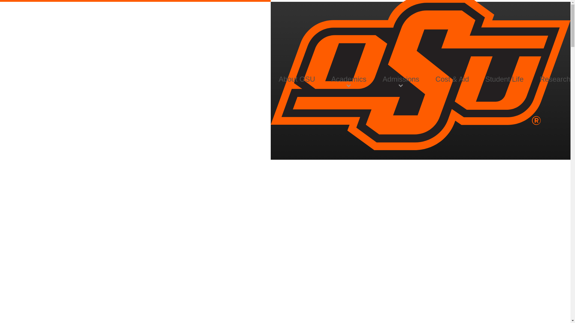 The width and height of the screenshot is (575, 323). What do you see at coordinates (557, 81) in the screenshot?
I see `Directory` at bounding box center [557, 81].